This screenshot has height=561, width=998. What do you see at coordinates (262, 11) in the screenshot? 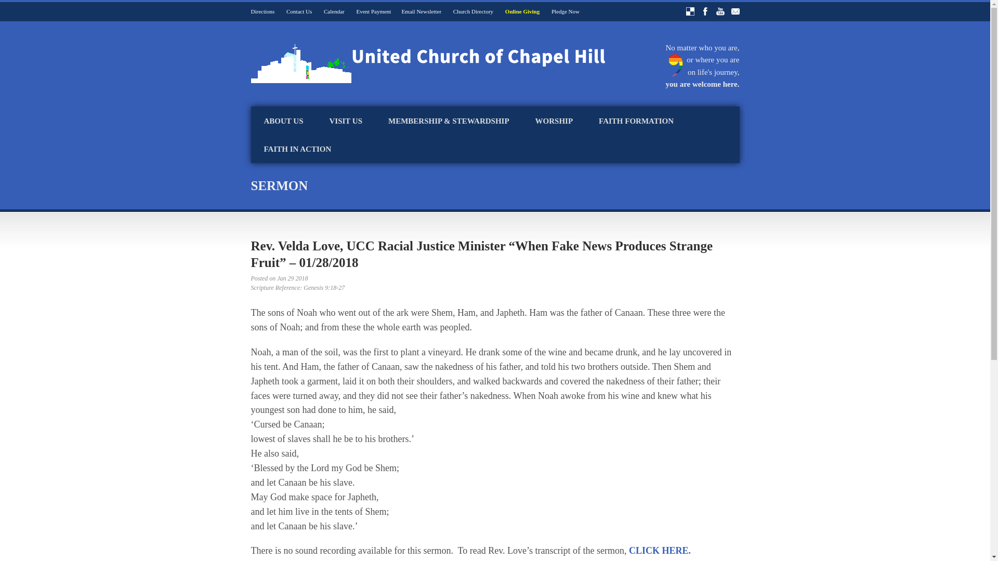
I see `Directions` at bounding box center [262, 11].